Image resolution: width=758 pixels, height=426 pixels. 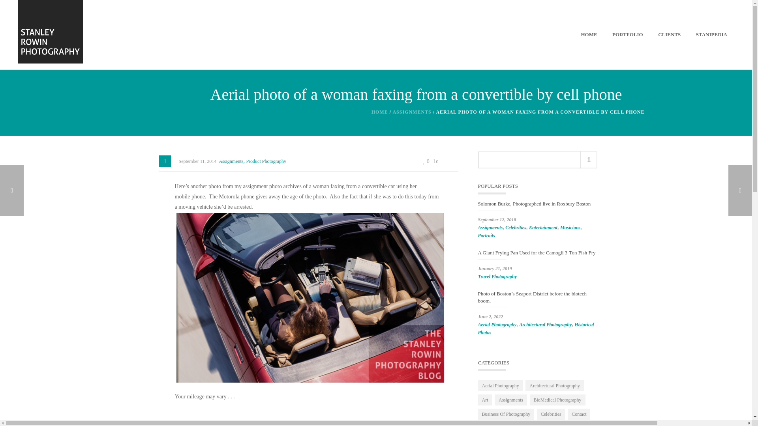 I want to click on Product Photography, so click(x=266, y=161).